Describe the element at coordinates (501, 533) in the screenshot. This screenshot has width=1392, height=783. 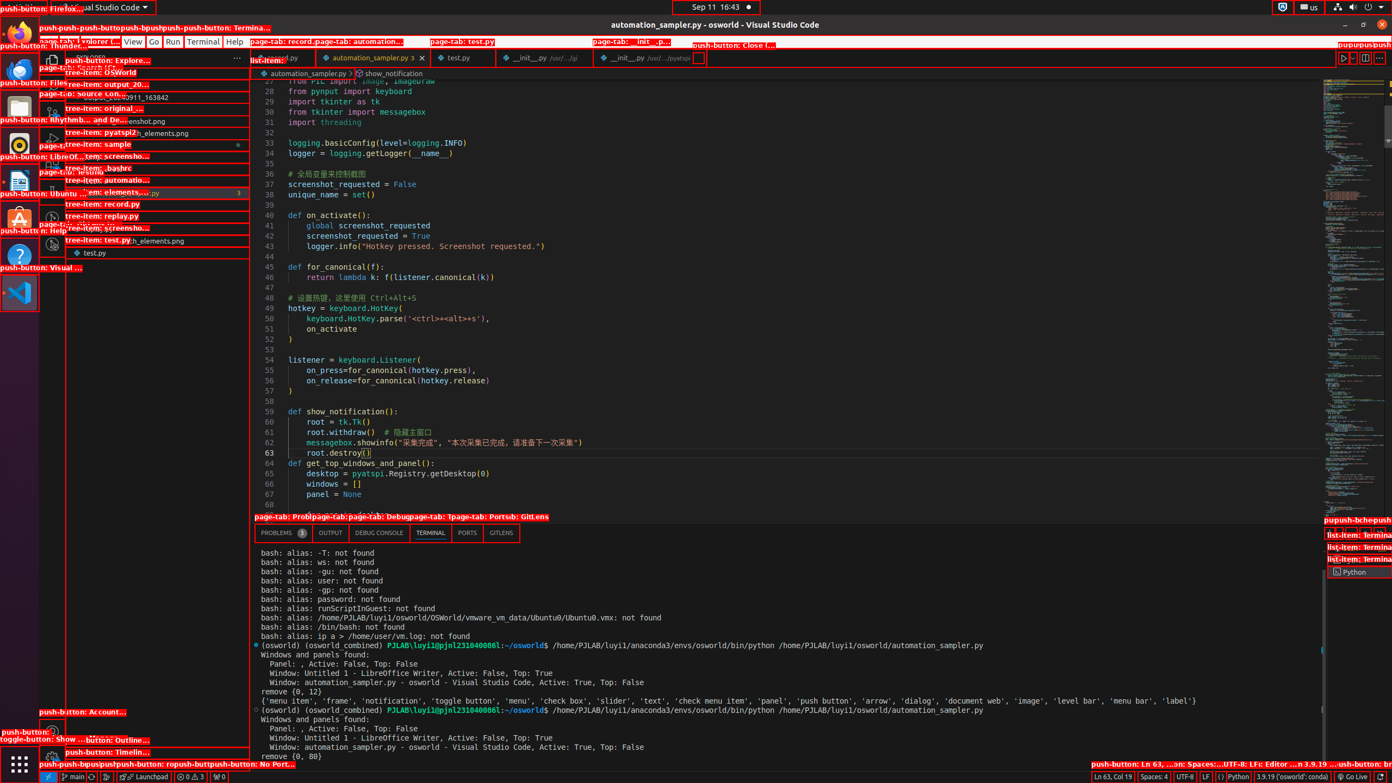
I see `GitLens` at that location.